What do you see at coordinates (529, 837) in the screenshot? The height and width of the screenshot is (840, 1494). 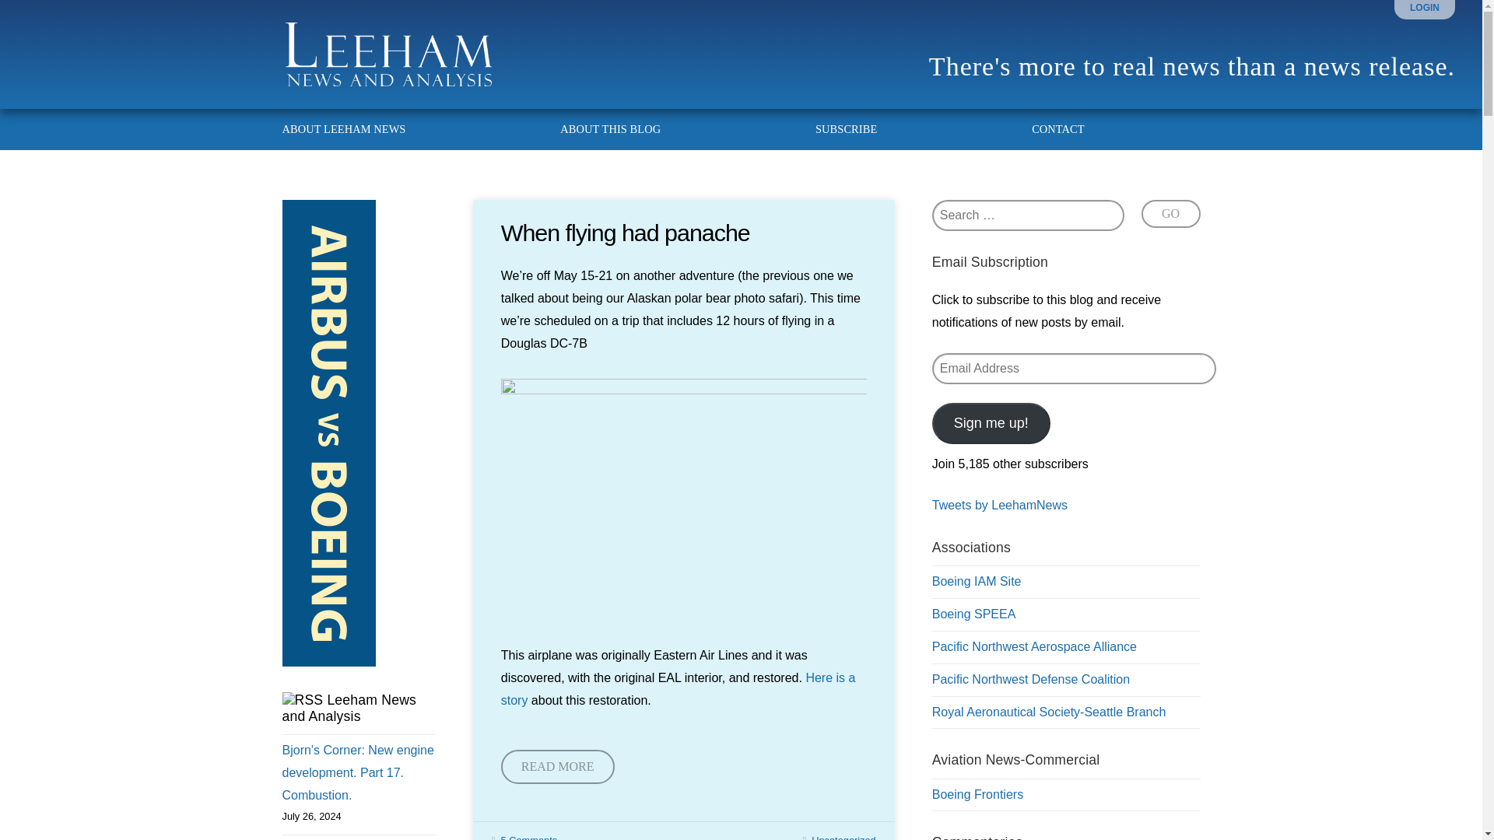 I see `5 Comments` at bounding box center [529, 837].